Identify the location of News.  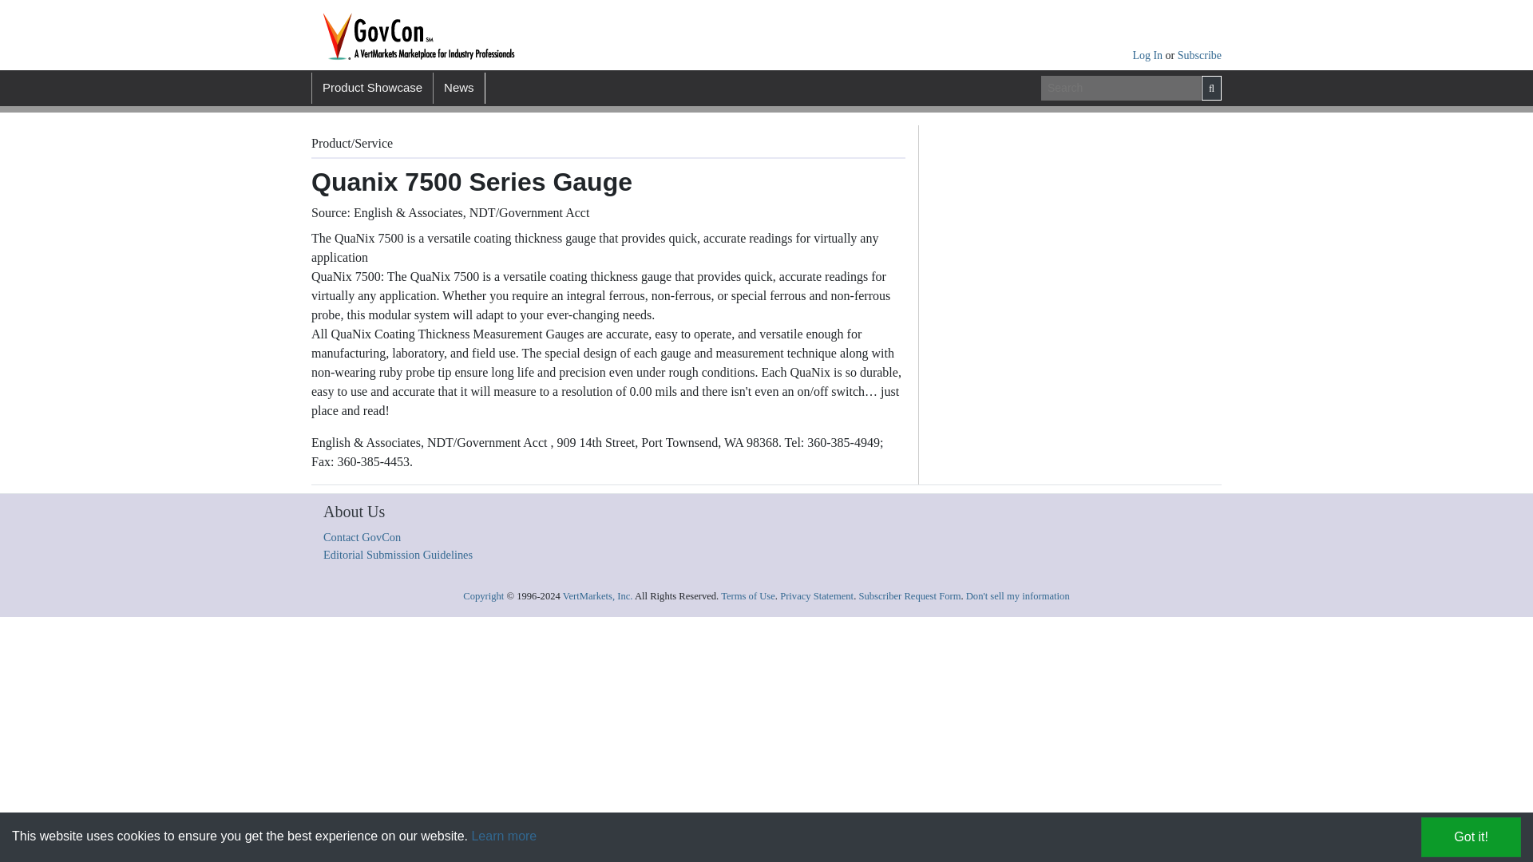
(458, 88).